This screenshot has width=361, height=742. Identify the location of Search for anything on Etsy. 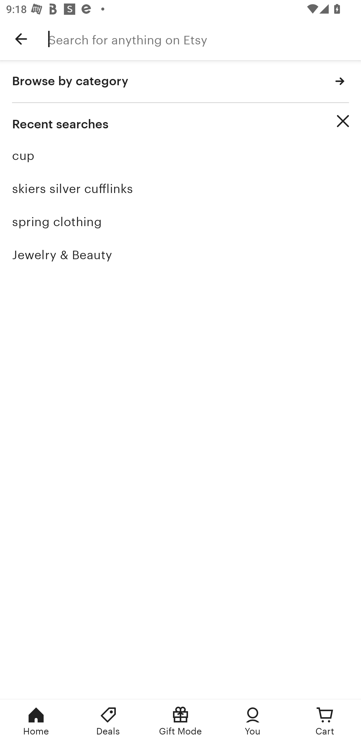
(205, 39).